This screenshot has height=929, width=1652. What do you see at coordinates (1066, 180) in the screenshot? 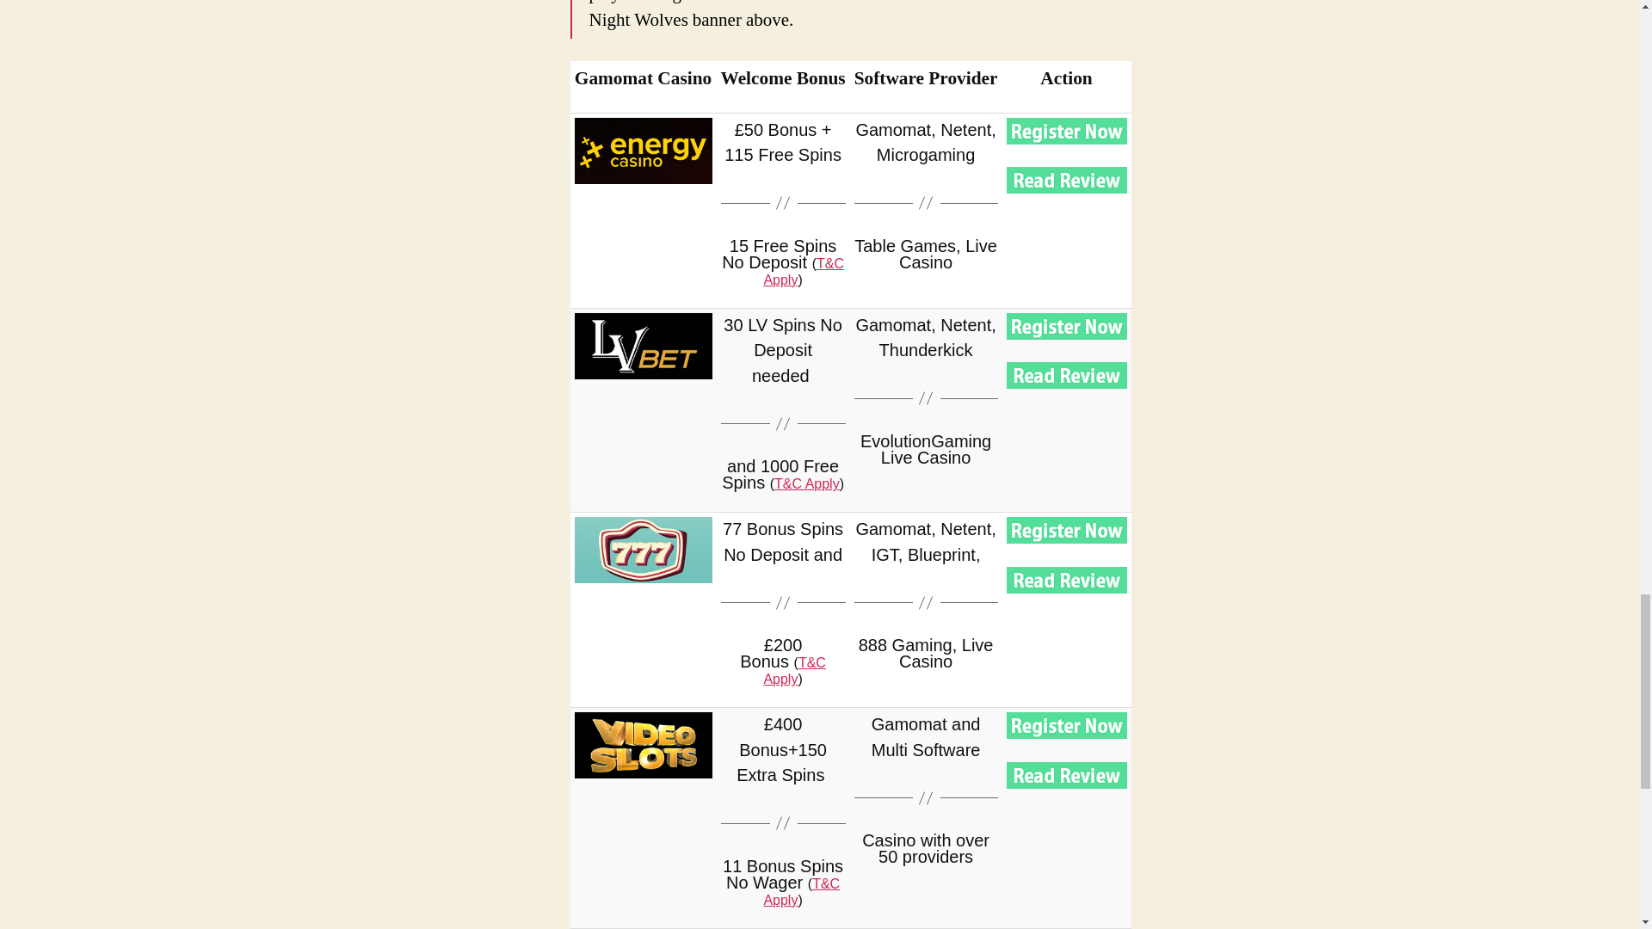
I see `Energy Casino Review` at bounding box center [1066, 180].